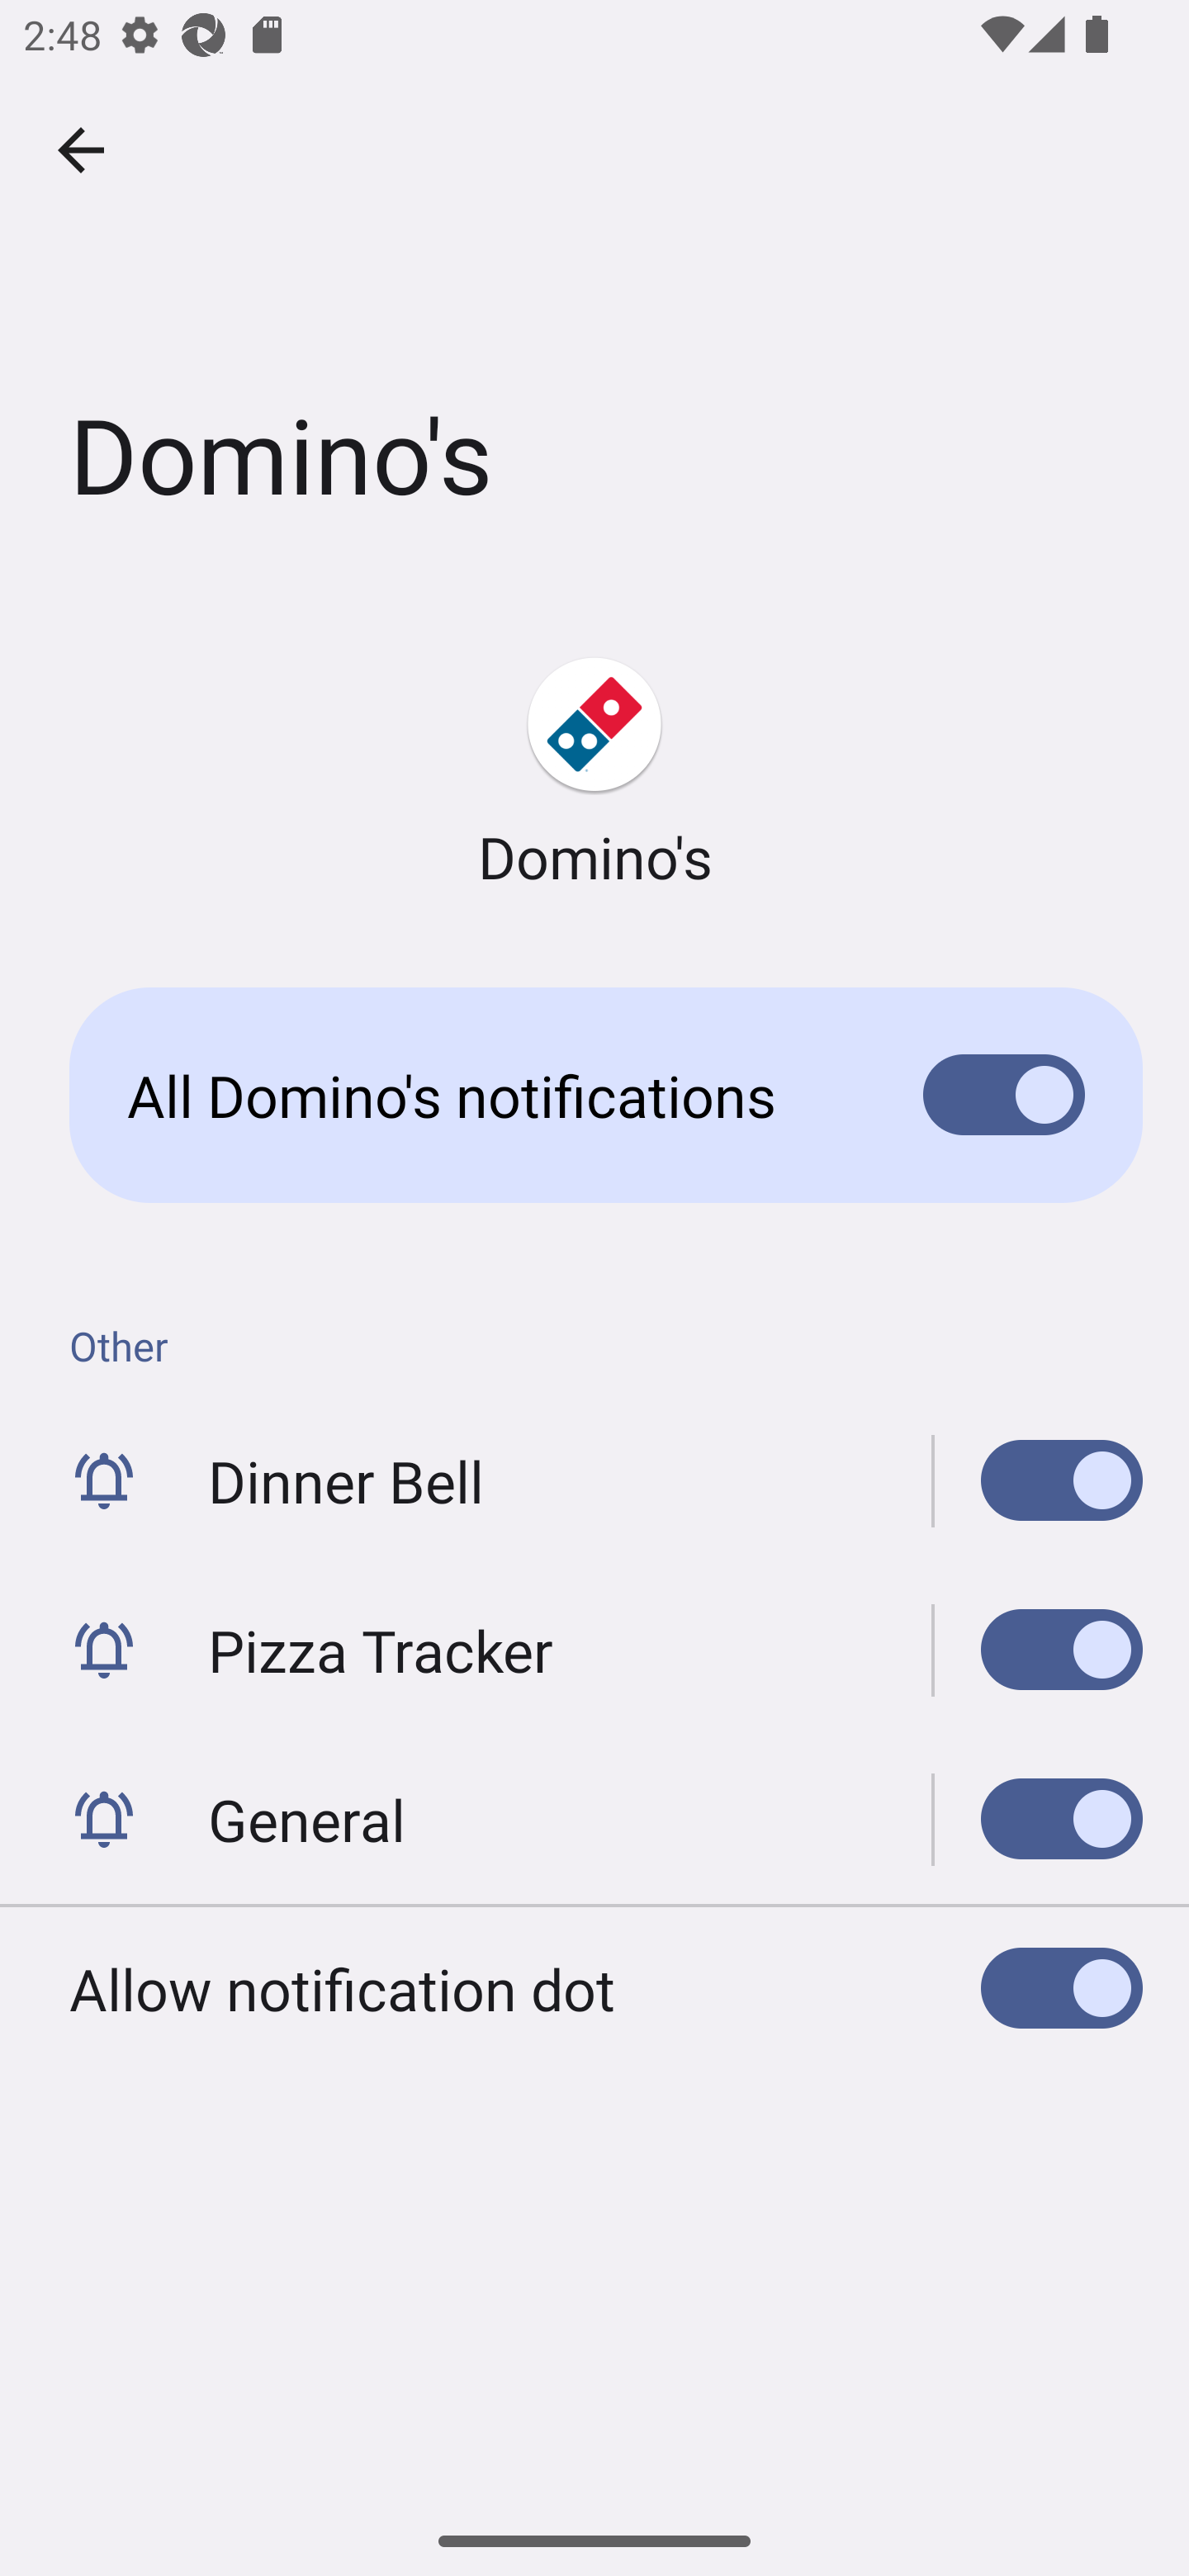 This screenshot has height=2576, width=1189. What do you see at coordinates (594, 1650) in the screenshot?
I see `Pizza Tracker` at bounding box center [594, 1650].